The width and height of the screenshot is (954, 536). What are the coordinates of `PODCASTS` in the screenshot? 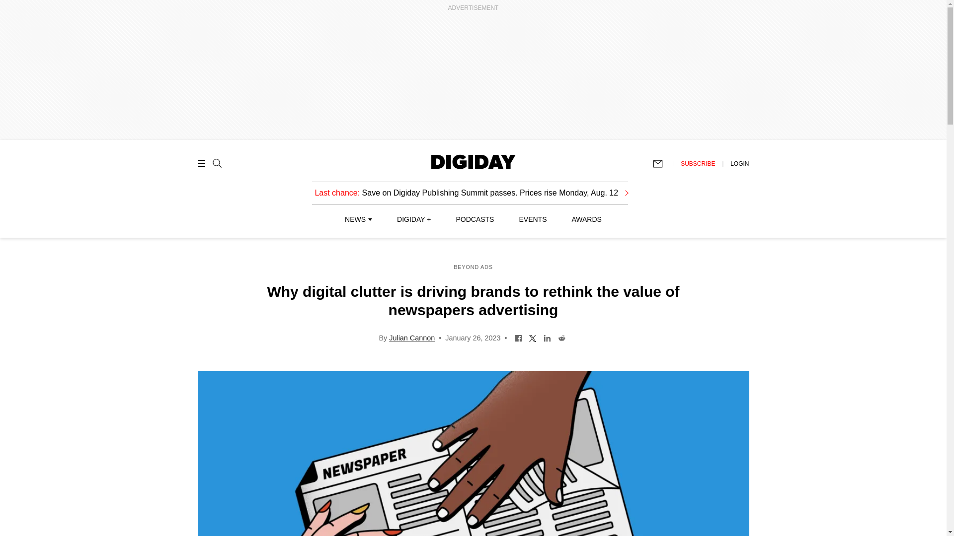 It's located at (475, 219).